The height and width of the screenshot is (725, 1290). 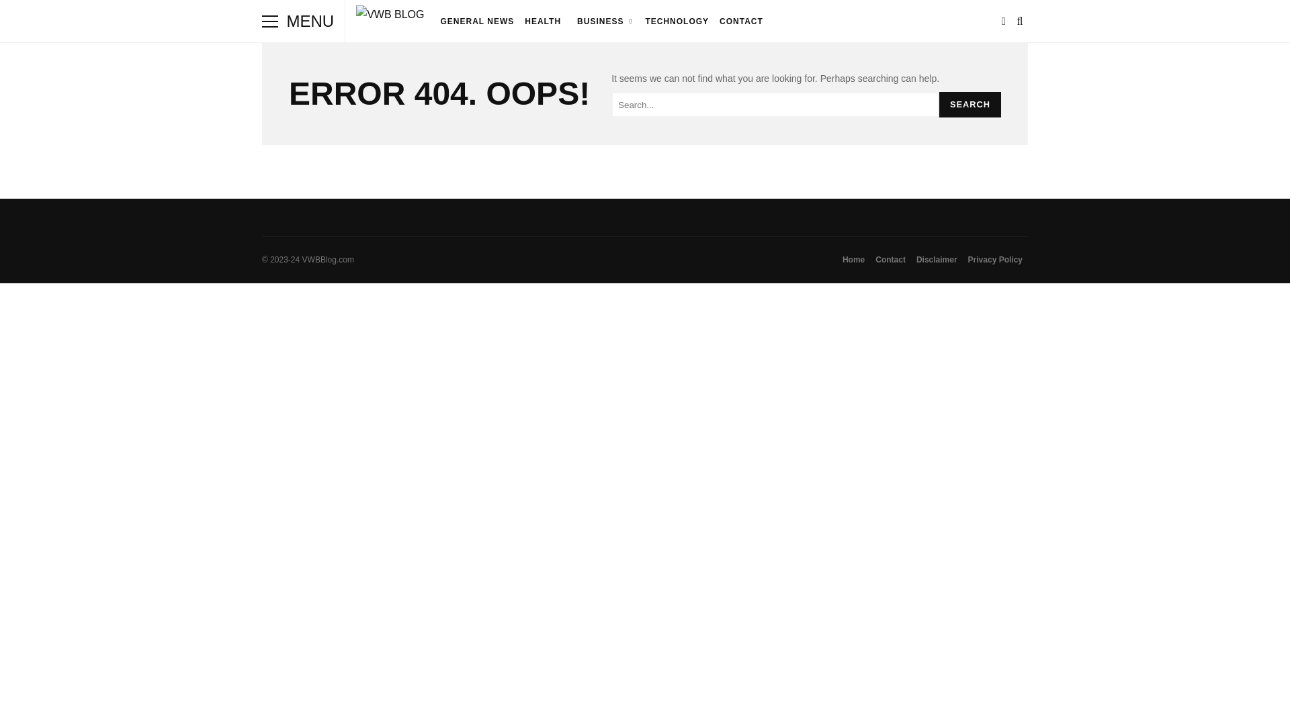 I want to click on TECHNOLOGY, so click(x=677, y=21).